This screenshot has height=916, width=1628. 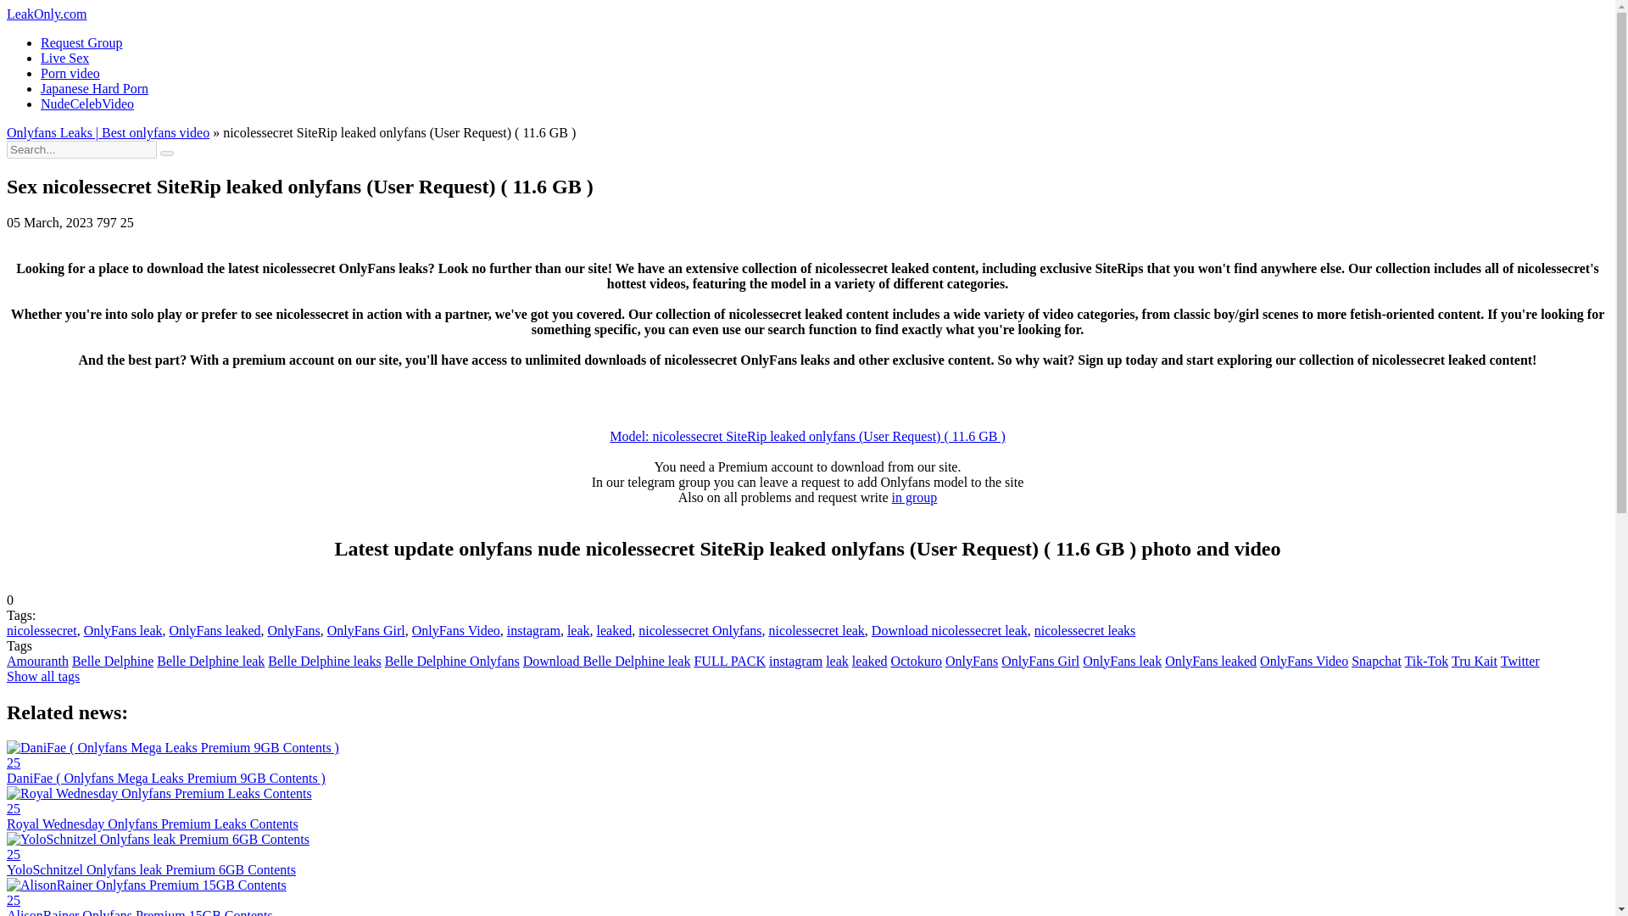 What do you see at coordinates (366, 630) in the screenshot?
I see `OnlyFans Girl` at bounding box center [366, 630].